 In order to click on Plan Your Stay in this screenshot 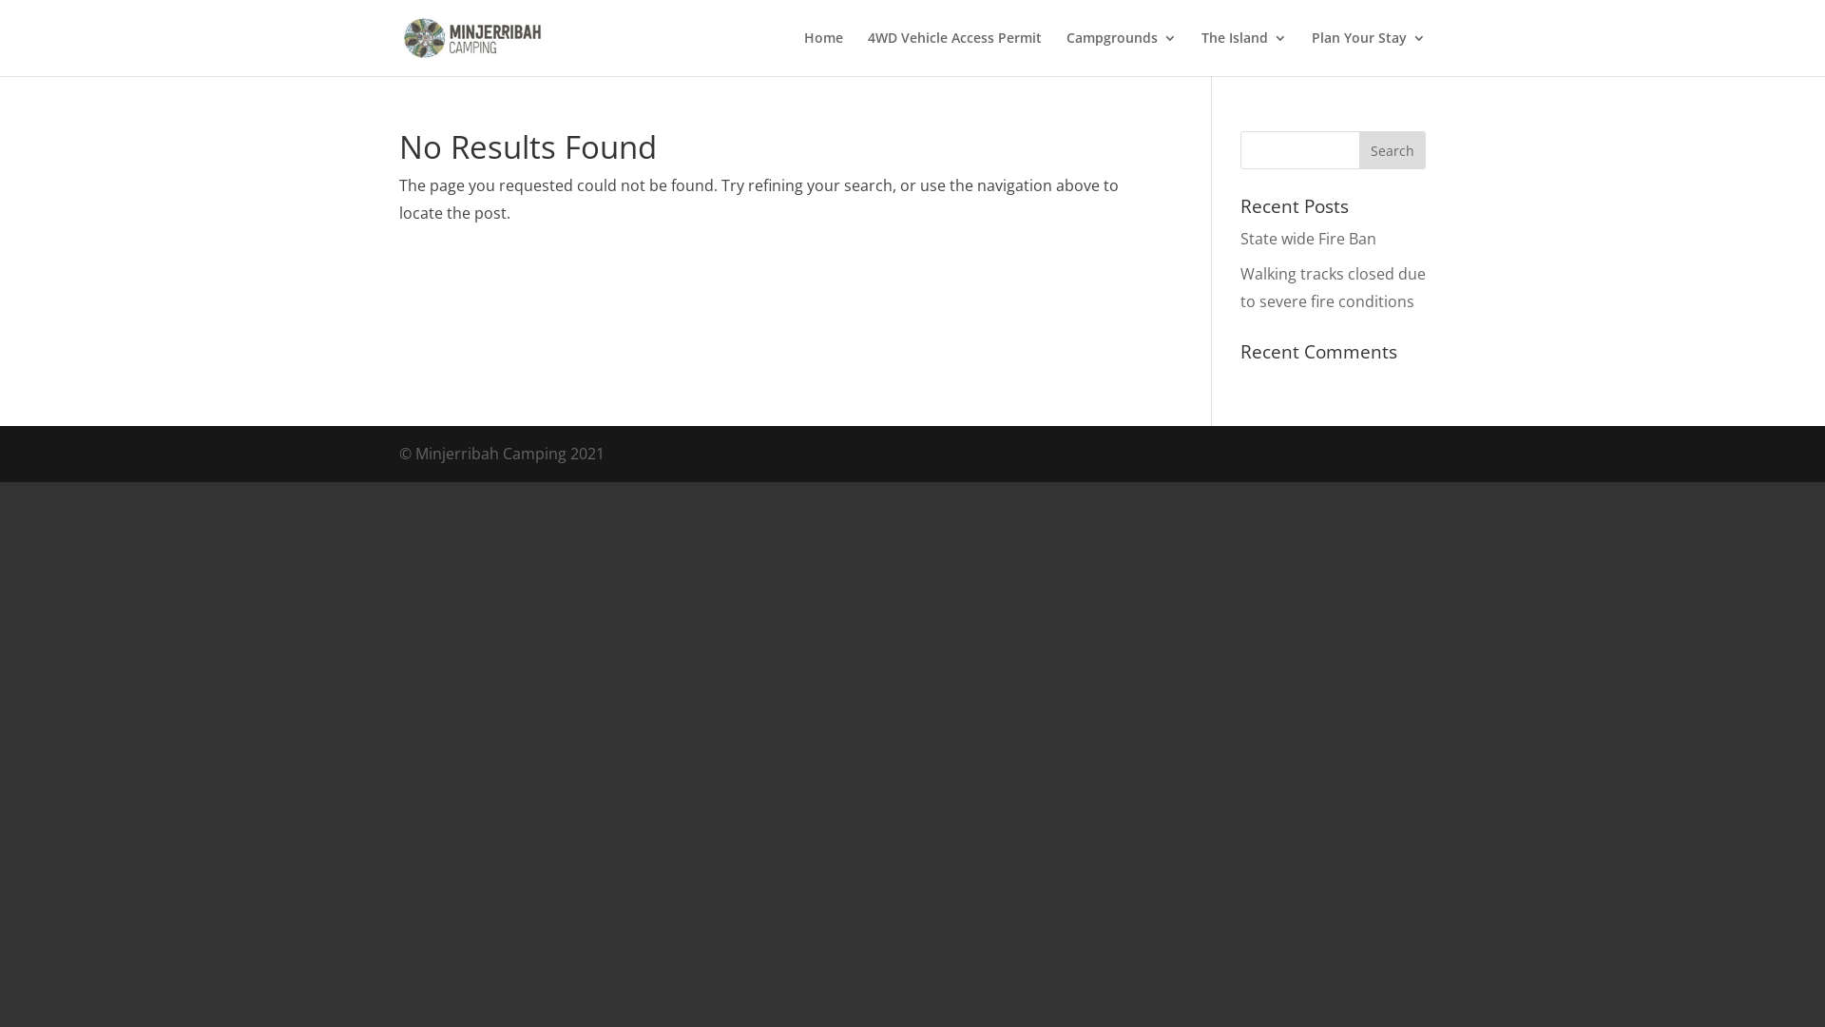, I will do `click(1369, 53)`.